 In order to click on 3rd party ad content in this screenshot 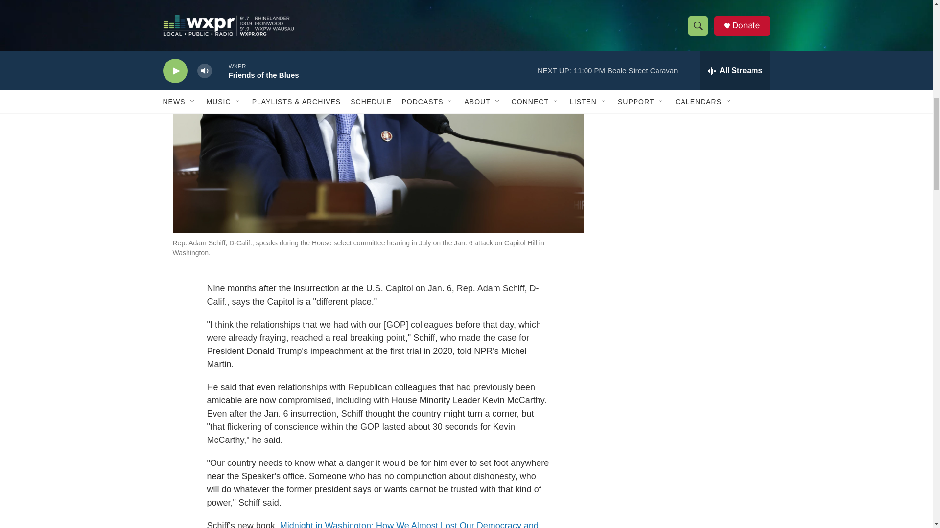, I will do `click(686, 68)`.